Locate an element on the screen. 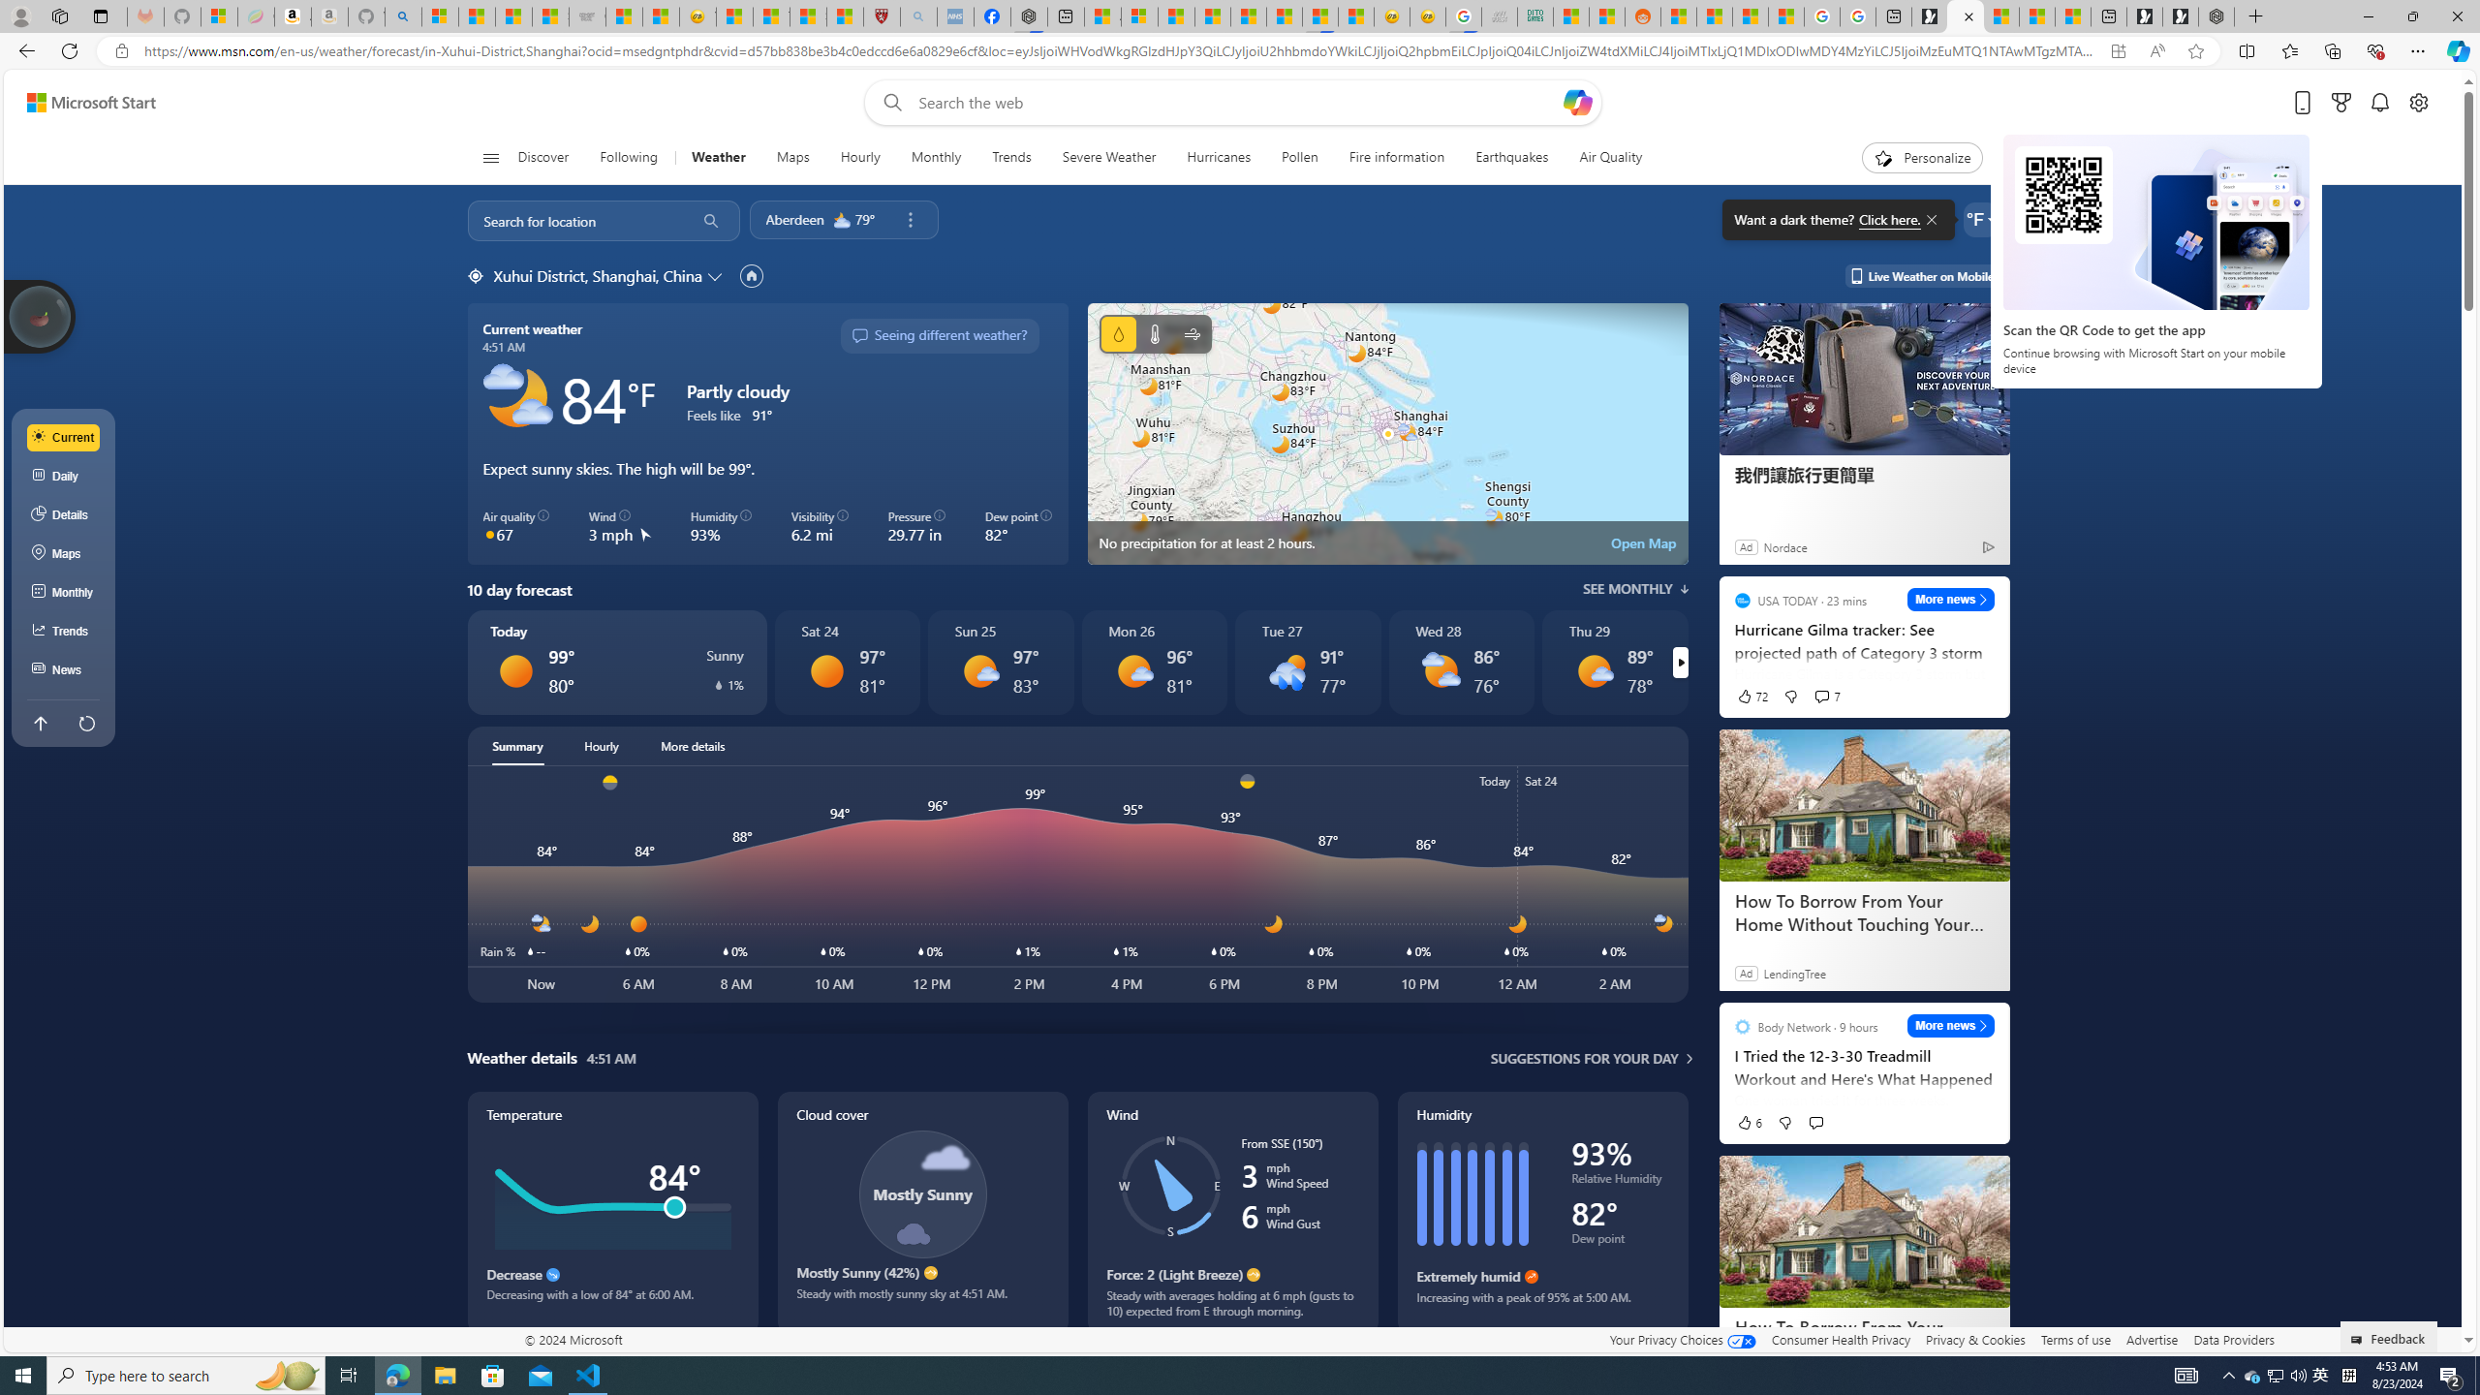  [title + description] is located at coordinates (6277, 883).